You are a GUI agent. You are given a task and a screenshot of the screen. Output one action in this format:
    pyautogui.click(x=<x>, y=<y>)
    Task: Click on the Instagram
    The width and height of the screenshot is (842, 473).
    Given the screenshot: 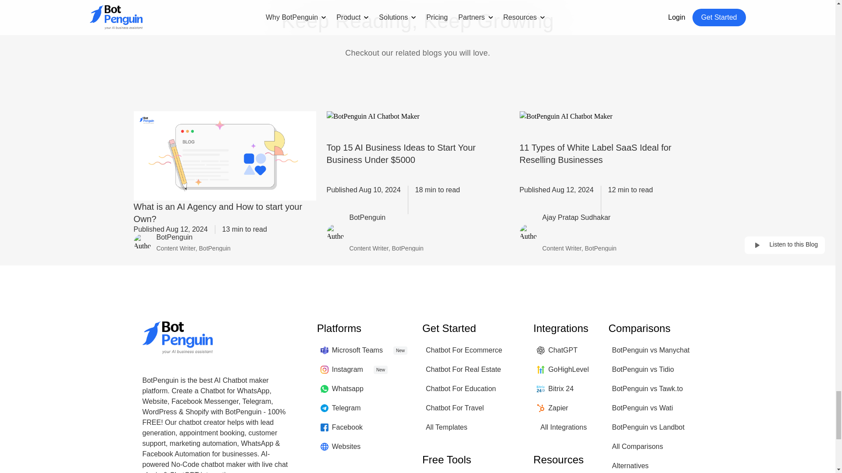 What is the action you would take?
    pyautogui.click(x=342, y=370)
    